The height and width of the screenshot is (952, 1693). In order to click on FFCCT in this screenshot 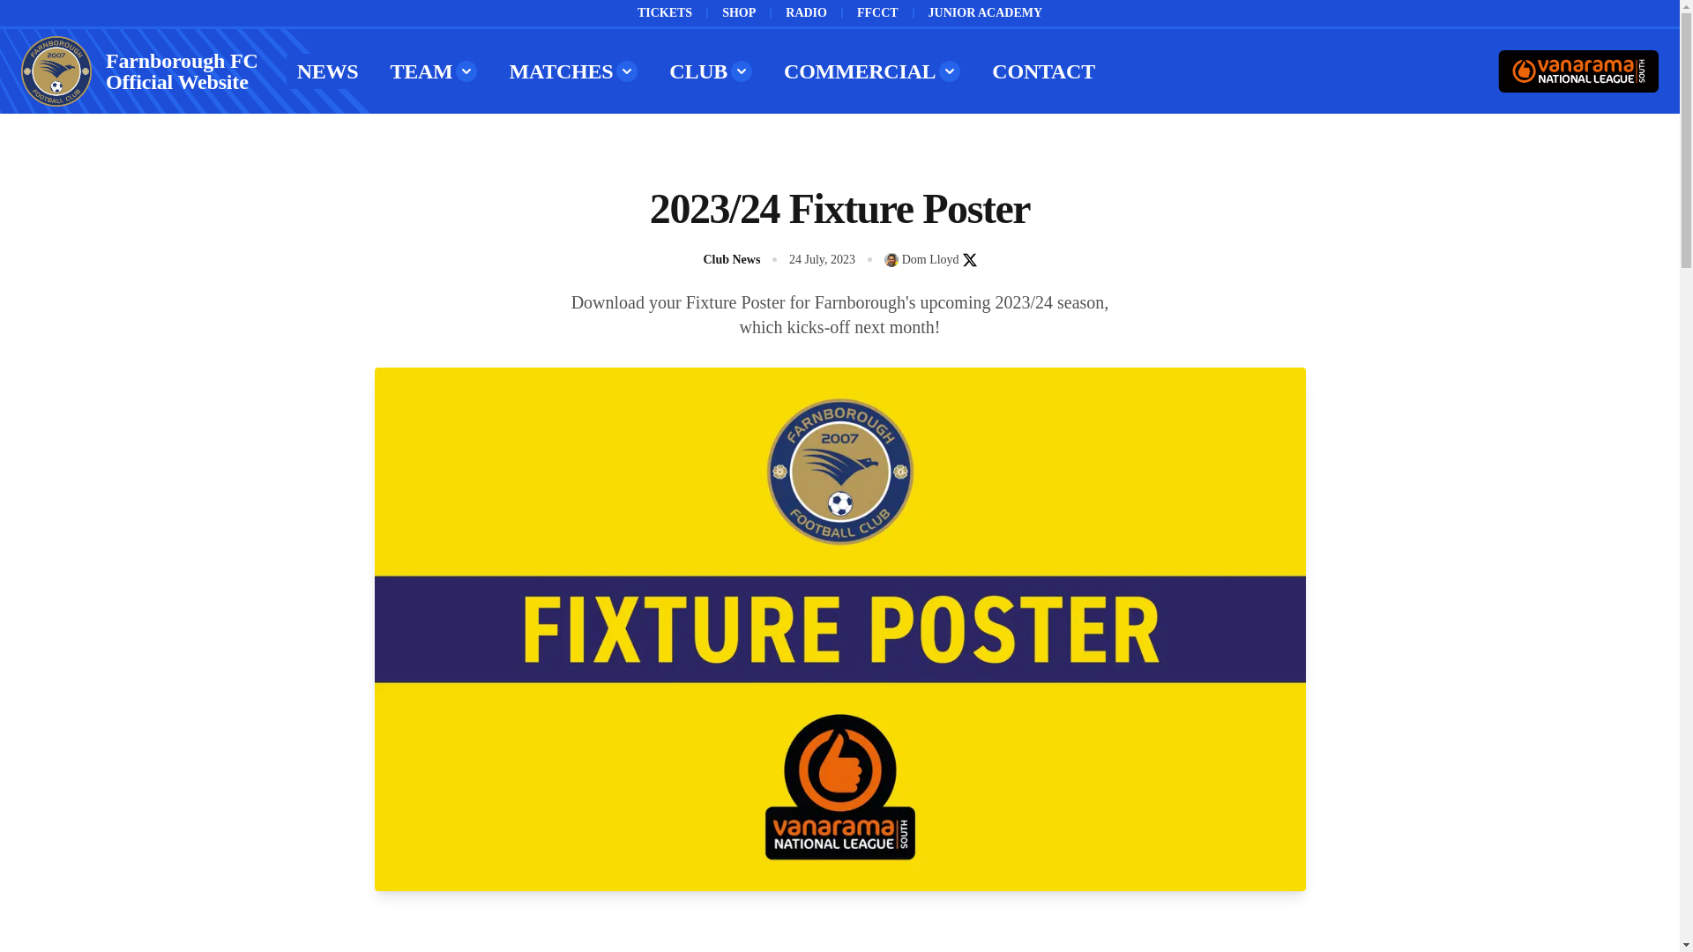, I will do `click(877, 12)`.